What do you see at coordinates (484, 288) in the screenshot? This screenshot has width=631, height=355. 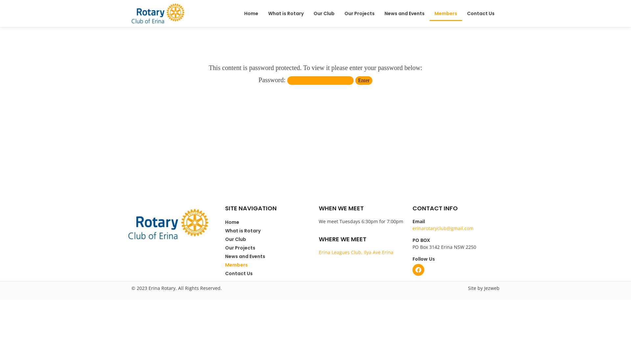 I see `Site by Jezweb` at bounding box center [484, 288].